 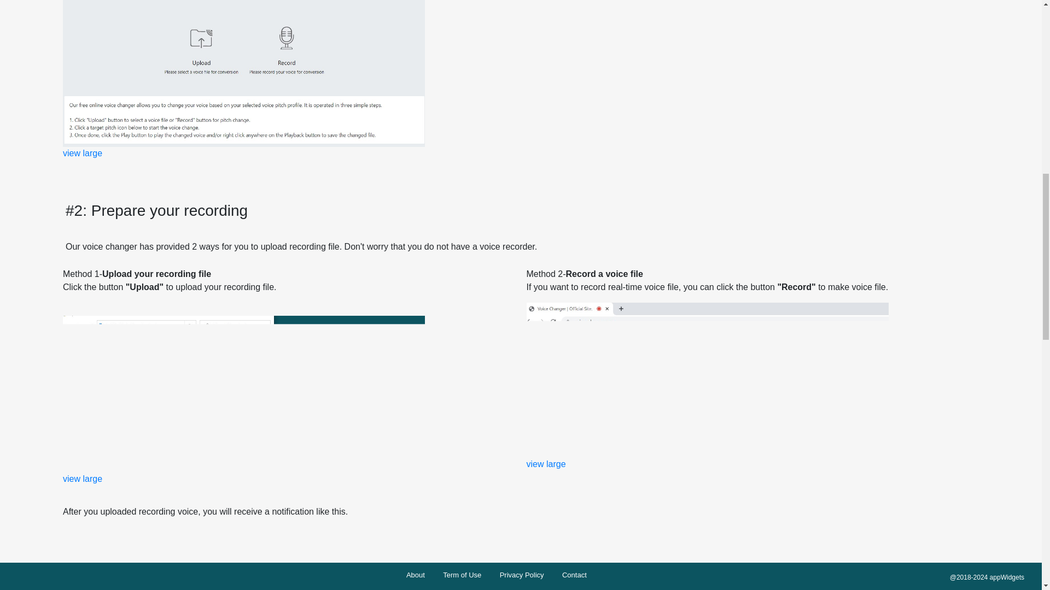 I want to click on view large, so click(x=82, y=153).